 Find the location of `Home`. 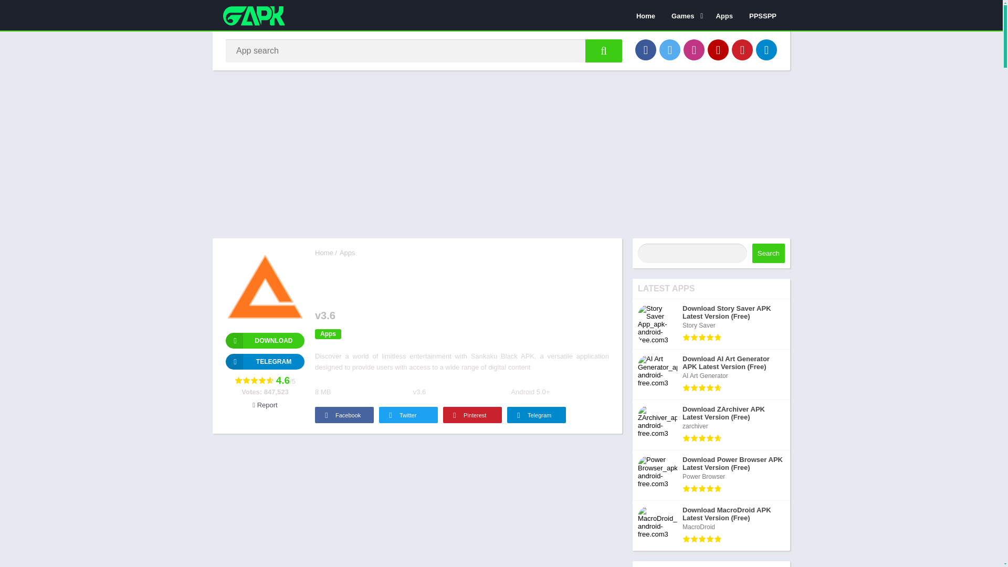

Home is located at coordinates (646, 15).